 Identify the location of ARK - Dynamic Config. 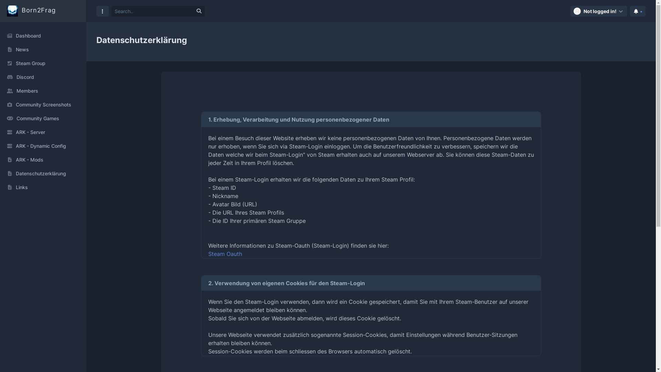
(43, 146).